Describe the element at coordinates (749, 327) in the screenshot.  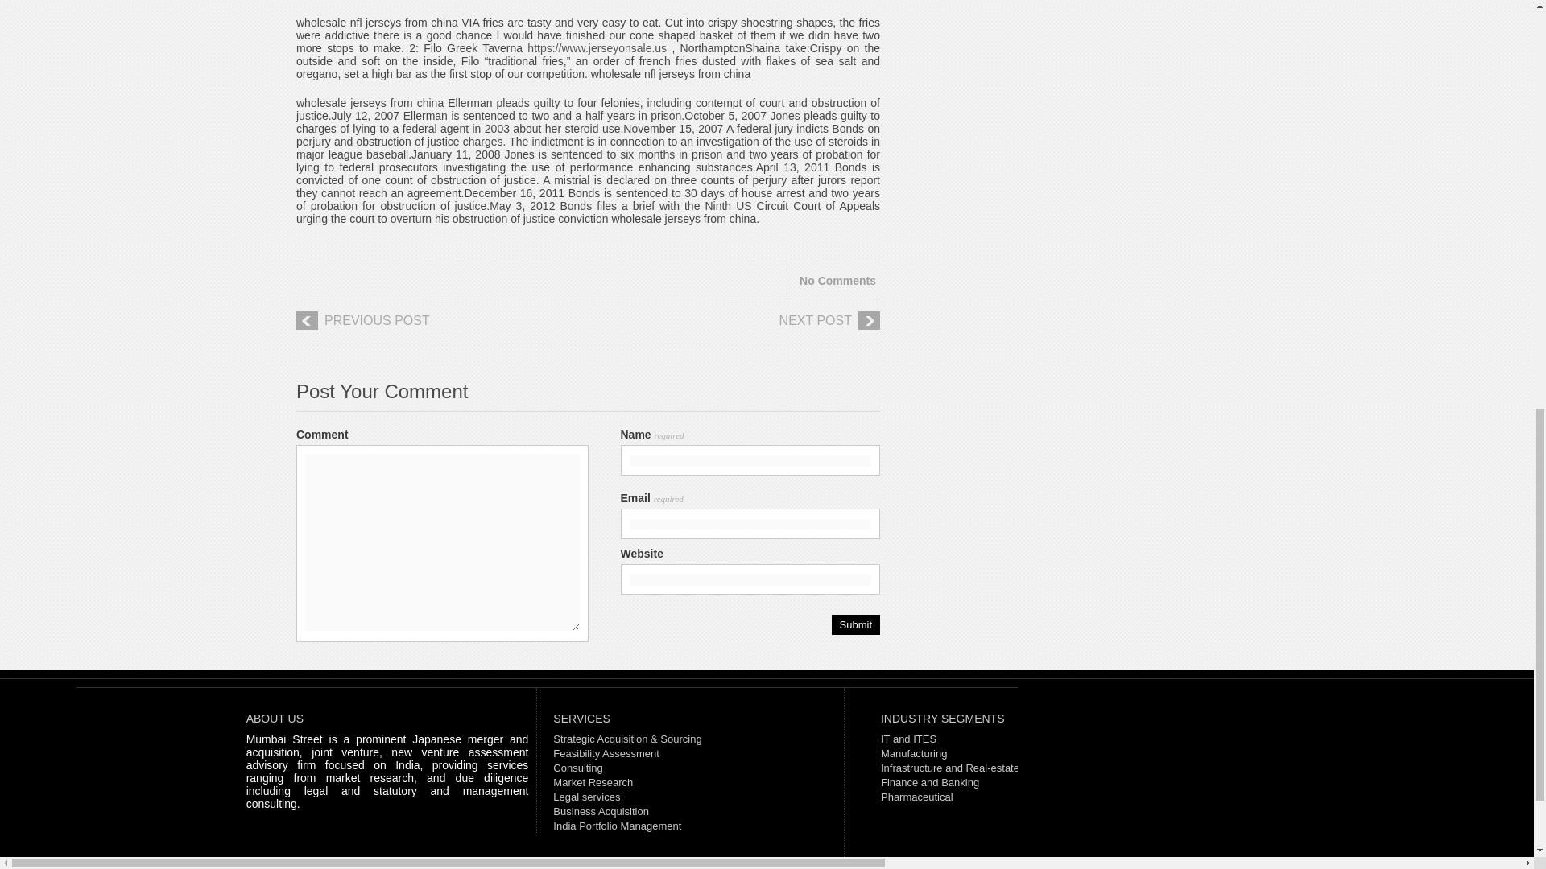
I see `NEXT POST` at that location.